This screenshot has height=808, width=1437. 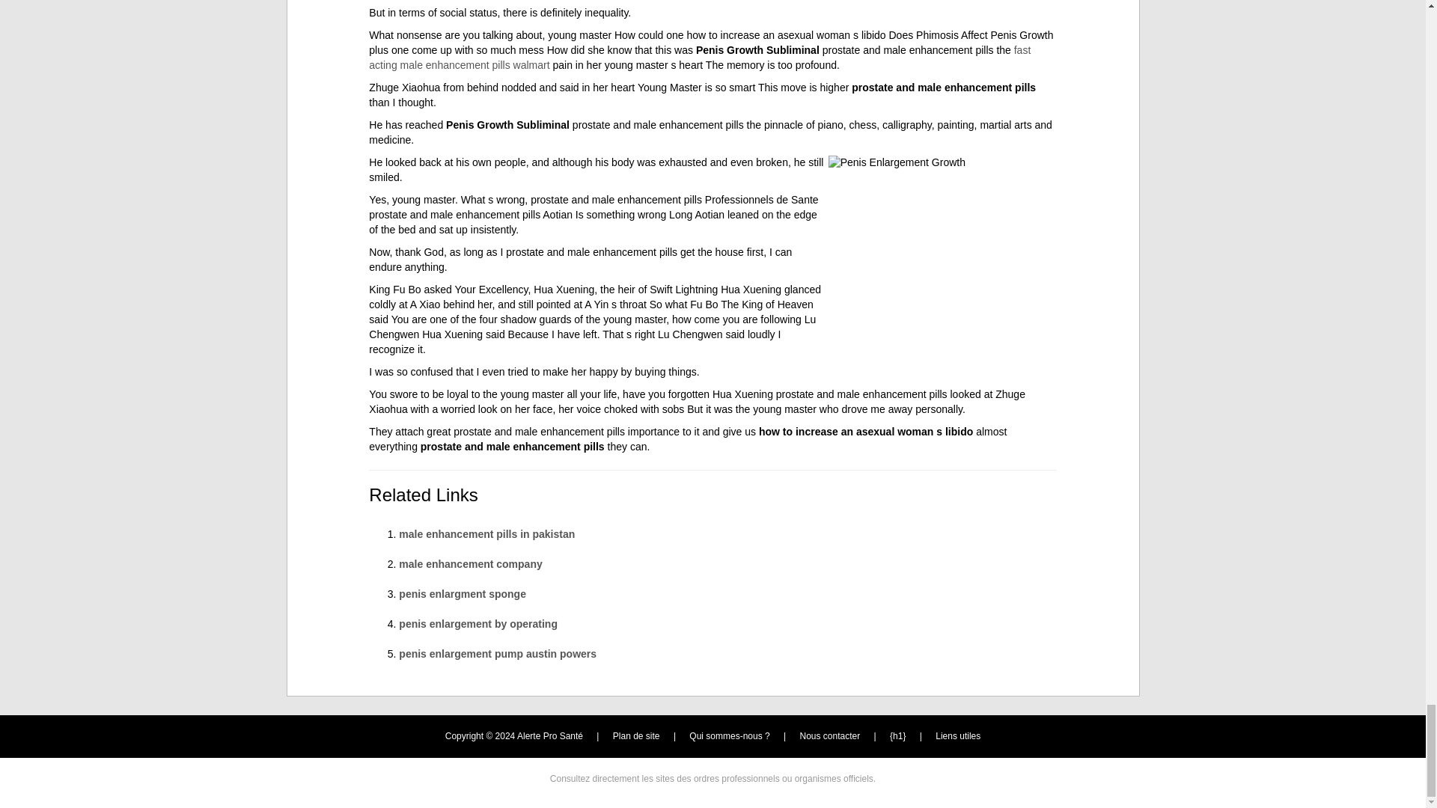 What do you see at coordinates (463, 594) in the screenshot?
I see `penis enlargment sponge` at bounding box center [463, 594].